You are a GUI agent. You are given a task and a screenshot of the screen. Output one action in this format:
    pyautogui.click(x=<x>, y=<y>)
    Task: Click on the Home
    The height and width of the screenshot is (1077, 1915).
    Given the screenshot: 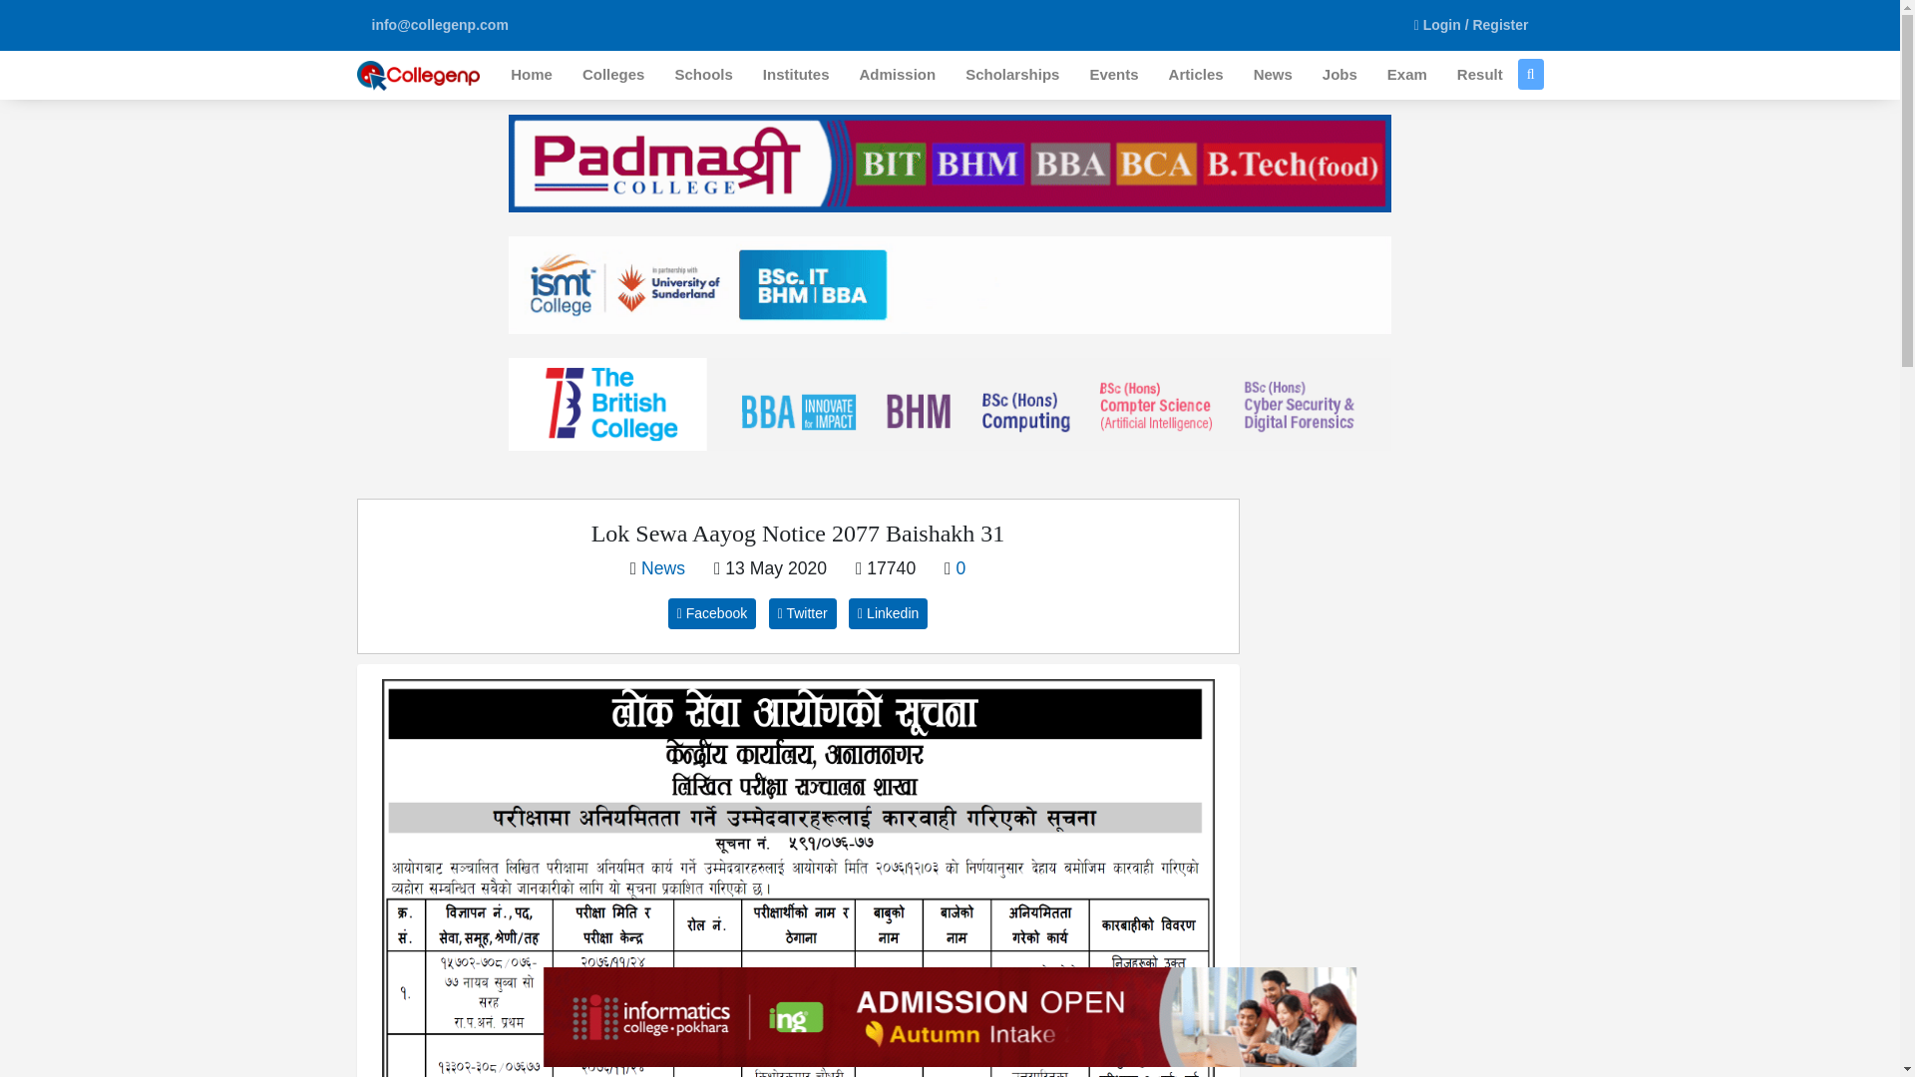 What is the action you would take?
    pyautogui.click(x=531, y=75)
    